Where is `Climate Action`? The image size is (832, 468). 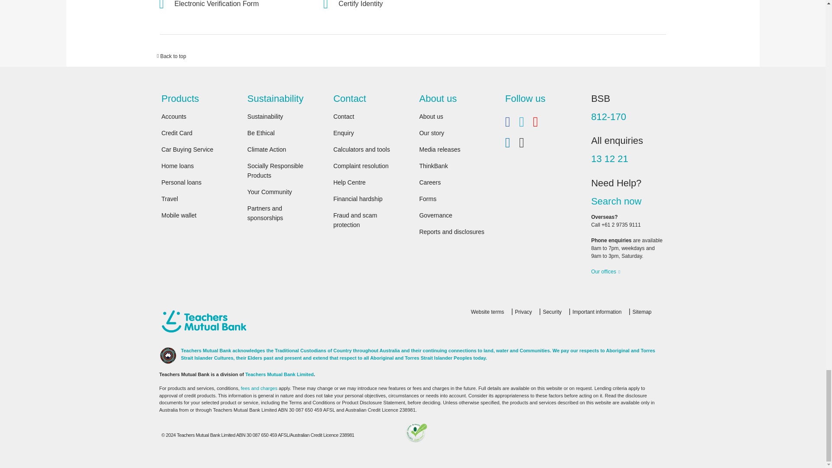
Climate Action is located at coordinates (266, 149).